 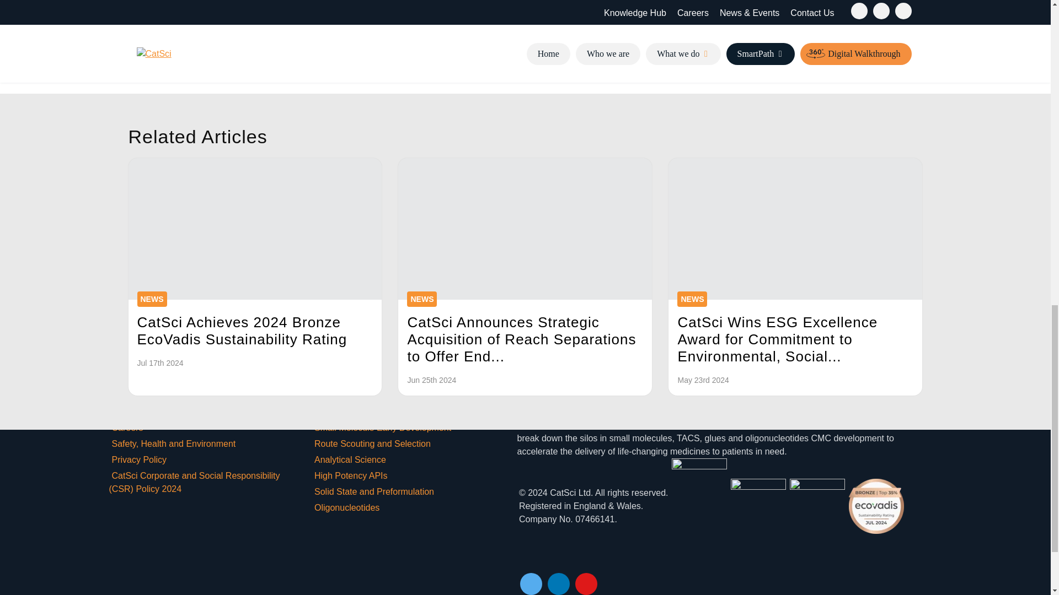 I want to click on CatSci Achieves 2024 Bronze EcoVadis Sustainability Rating, so click(x=255, y=229).